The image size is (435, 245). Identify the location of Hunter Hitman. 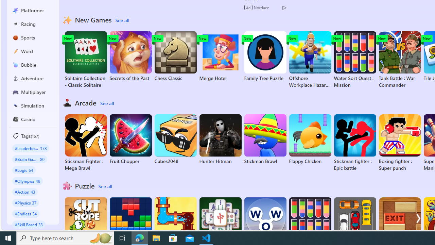
(220, 140).